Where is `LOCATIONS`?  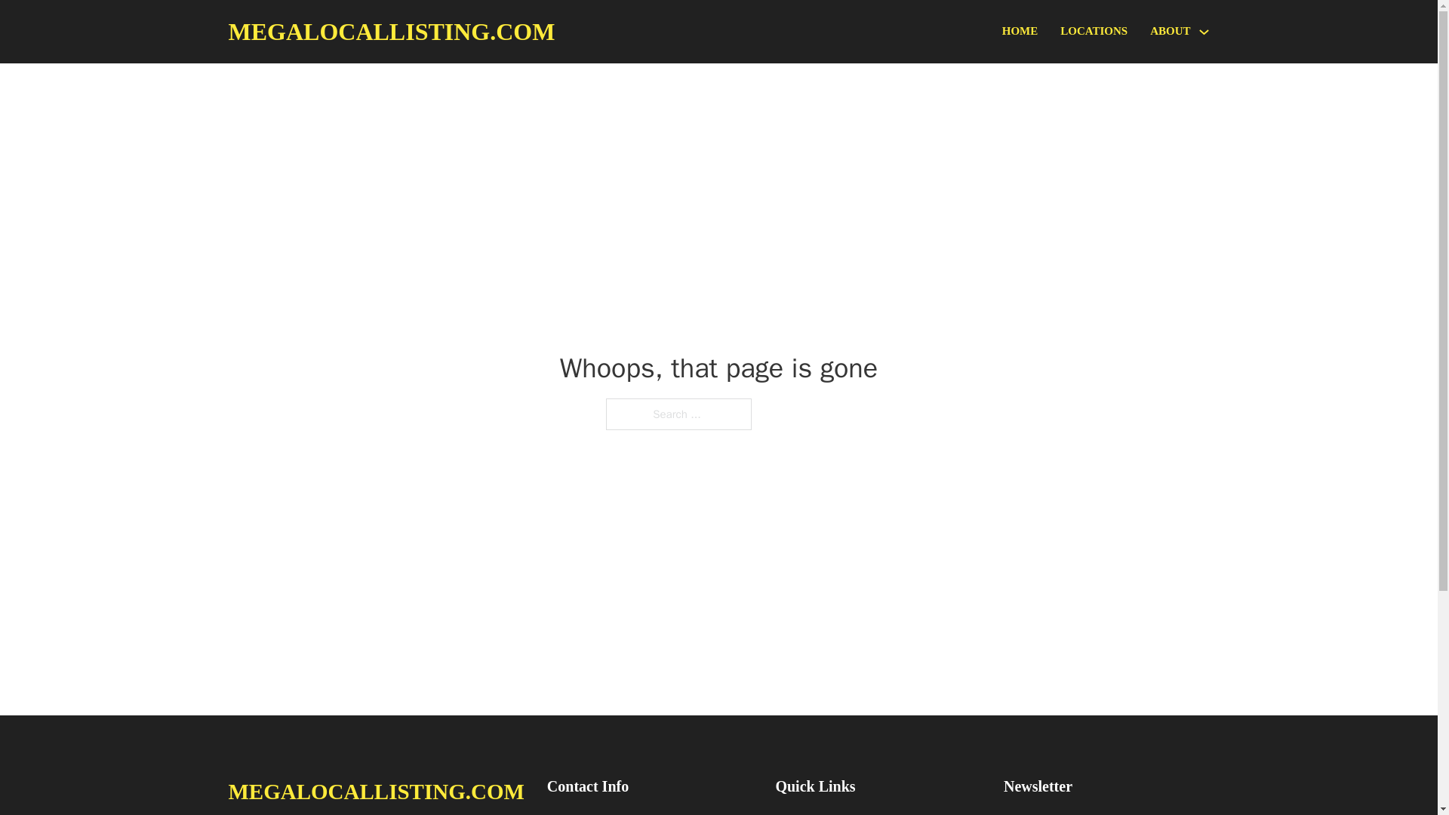 LOCATIONS is located at coordinates (1094, 32).